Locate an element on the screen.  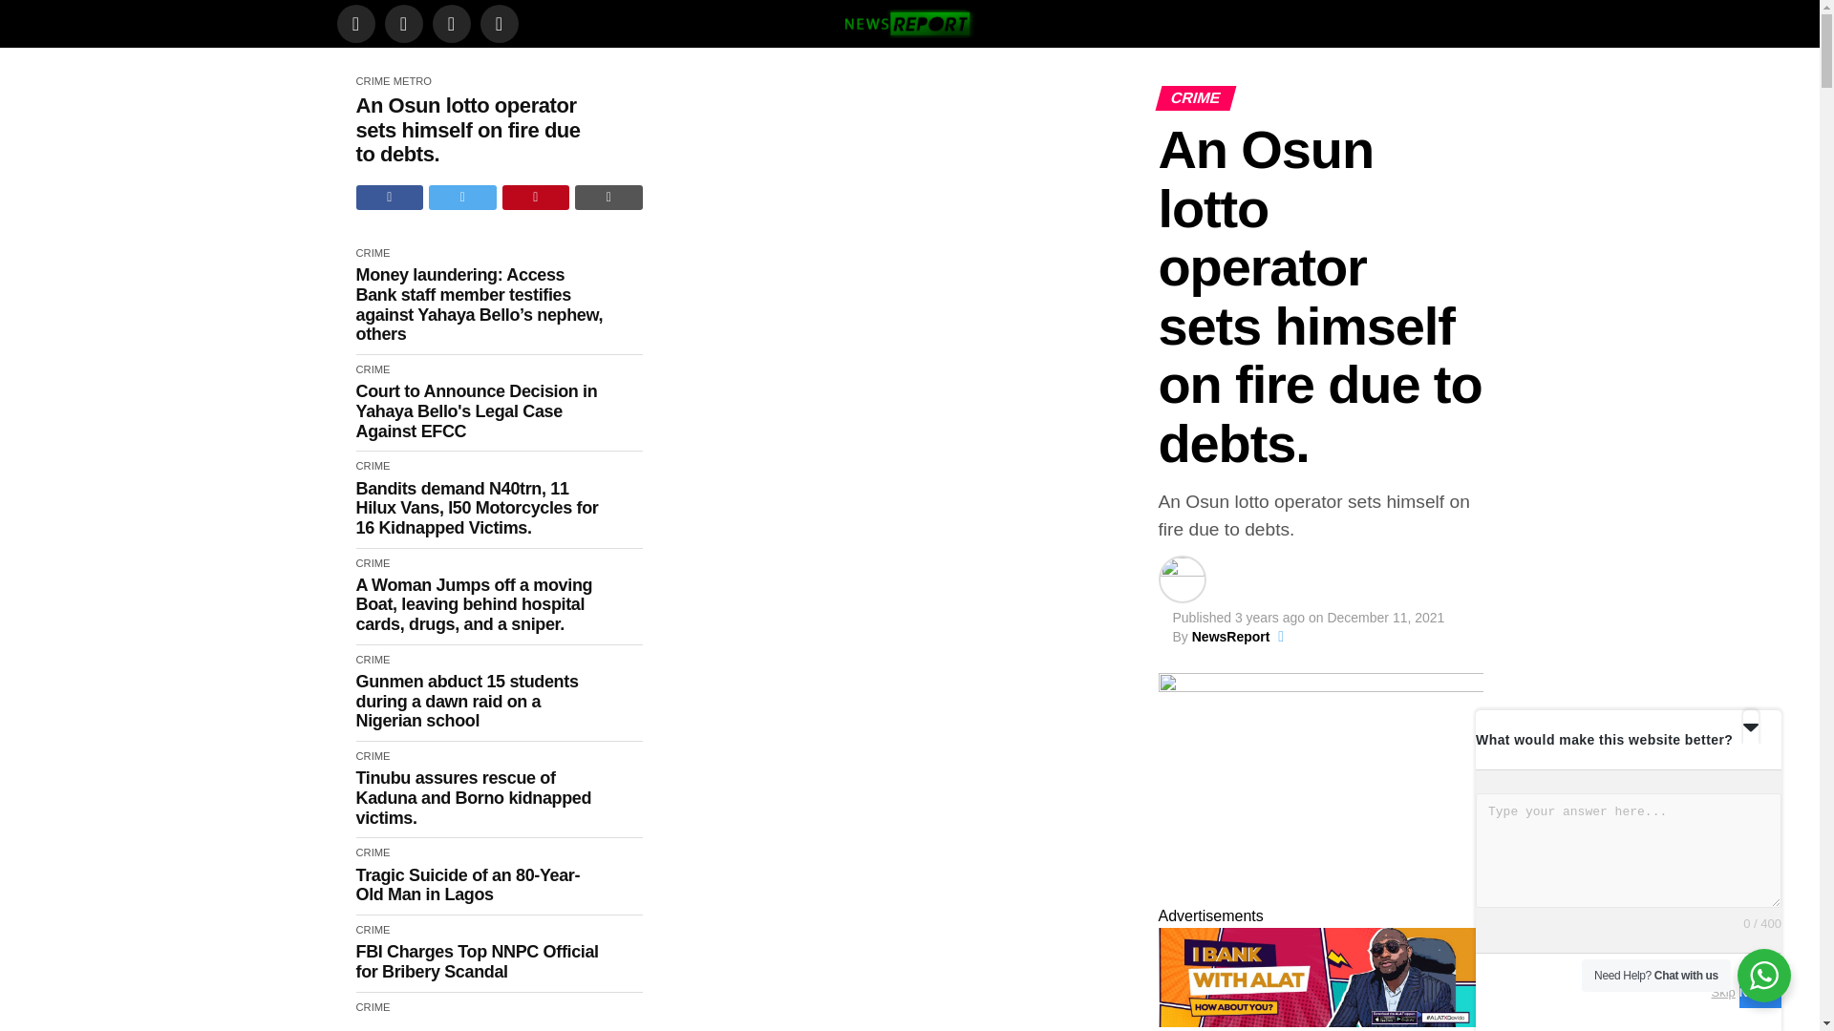
Share on Facebook is located at coordinates (390, 198).